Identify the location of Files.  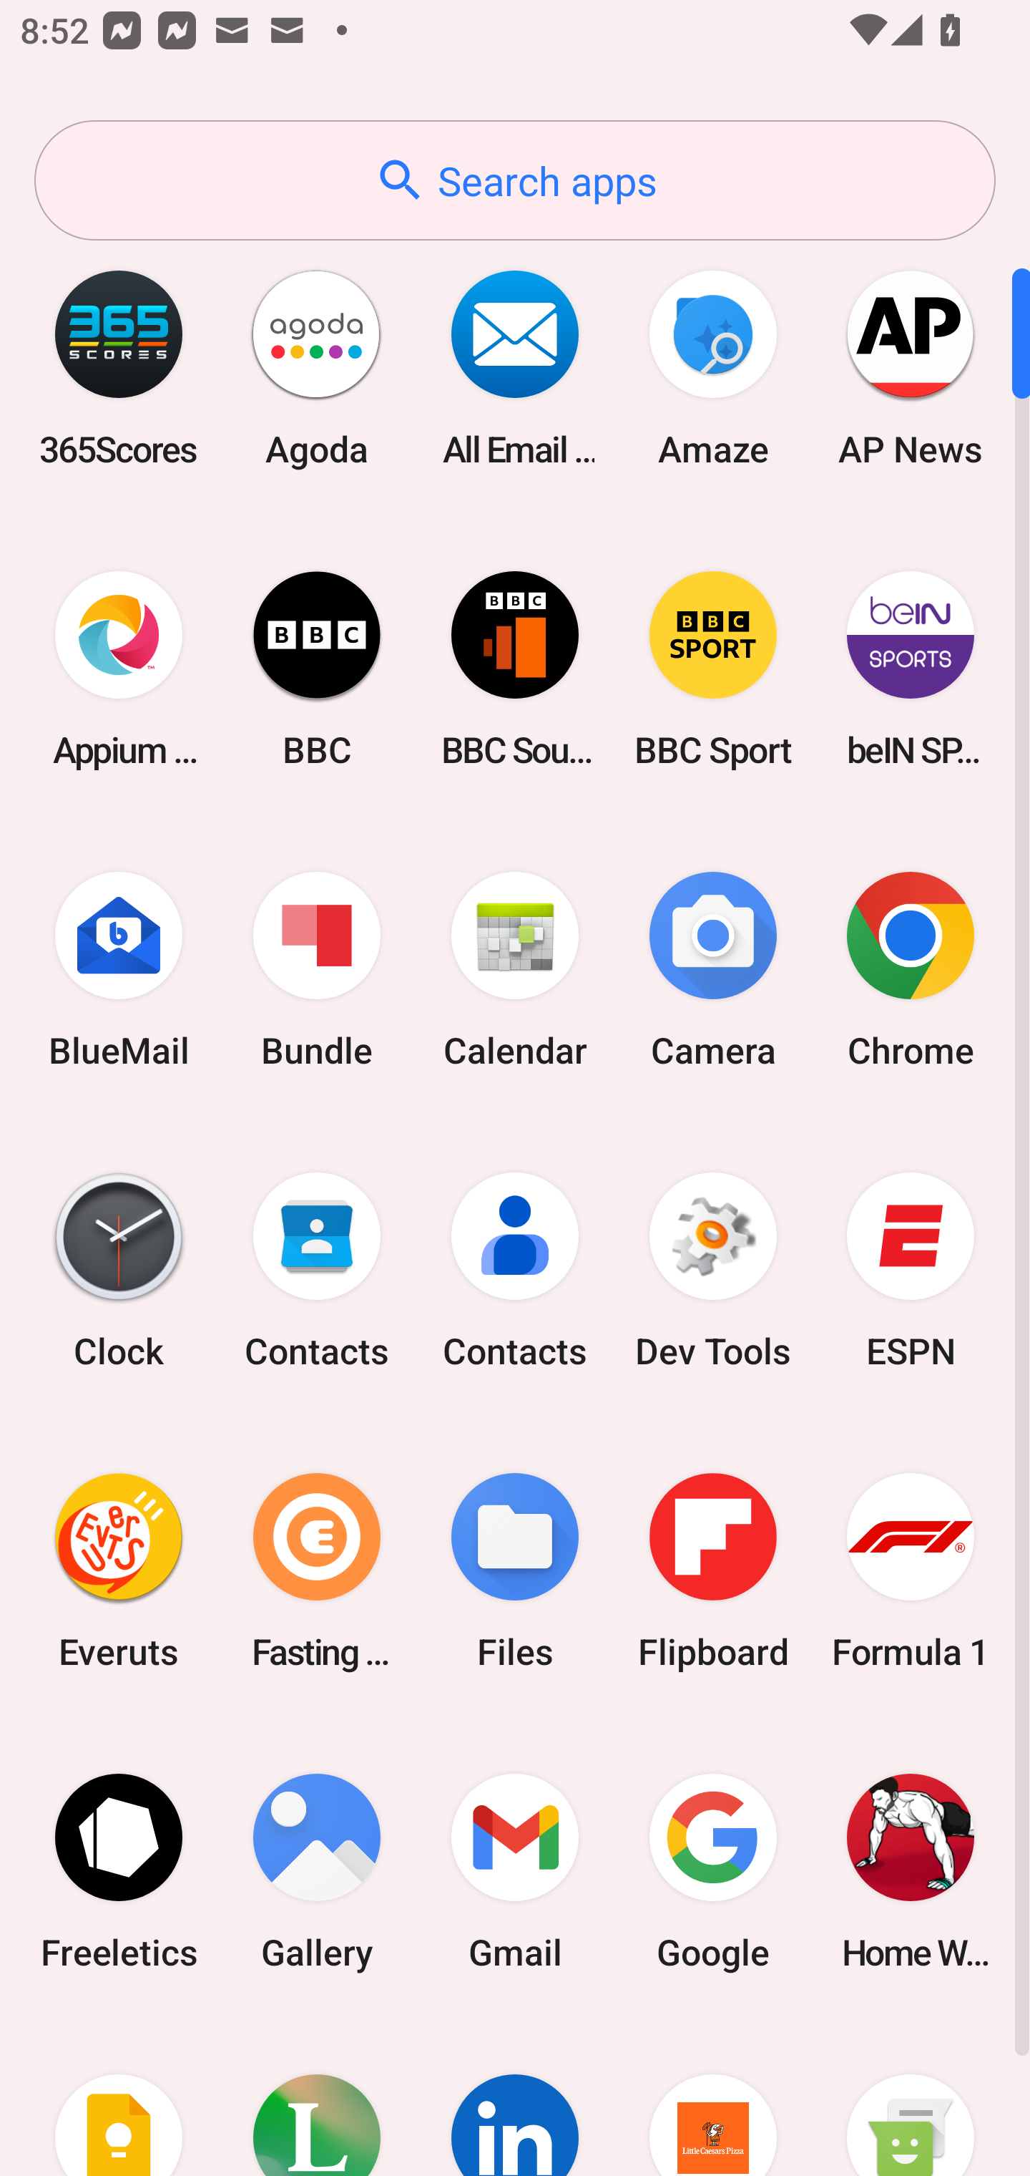
(515, 1570).